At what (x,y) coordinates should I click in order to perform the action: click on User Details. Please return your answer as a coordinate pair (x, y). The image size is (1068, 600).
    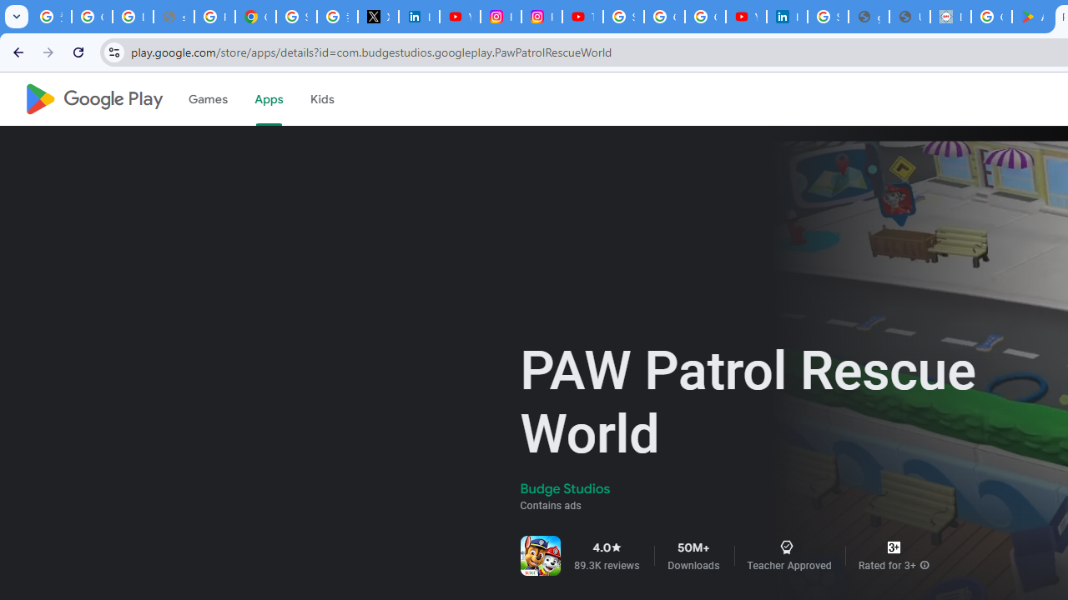
    Looking at the image, I should click on (909, 17).